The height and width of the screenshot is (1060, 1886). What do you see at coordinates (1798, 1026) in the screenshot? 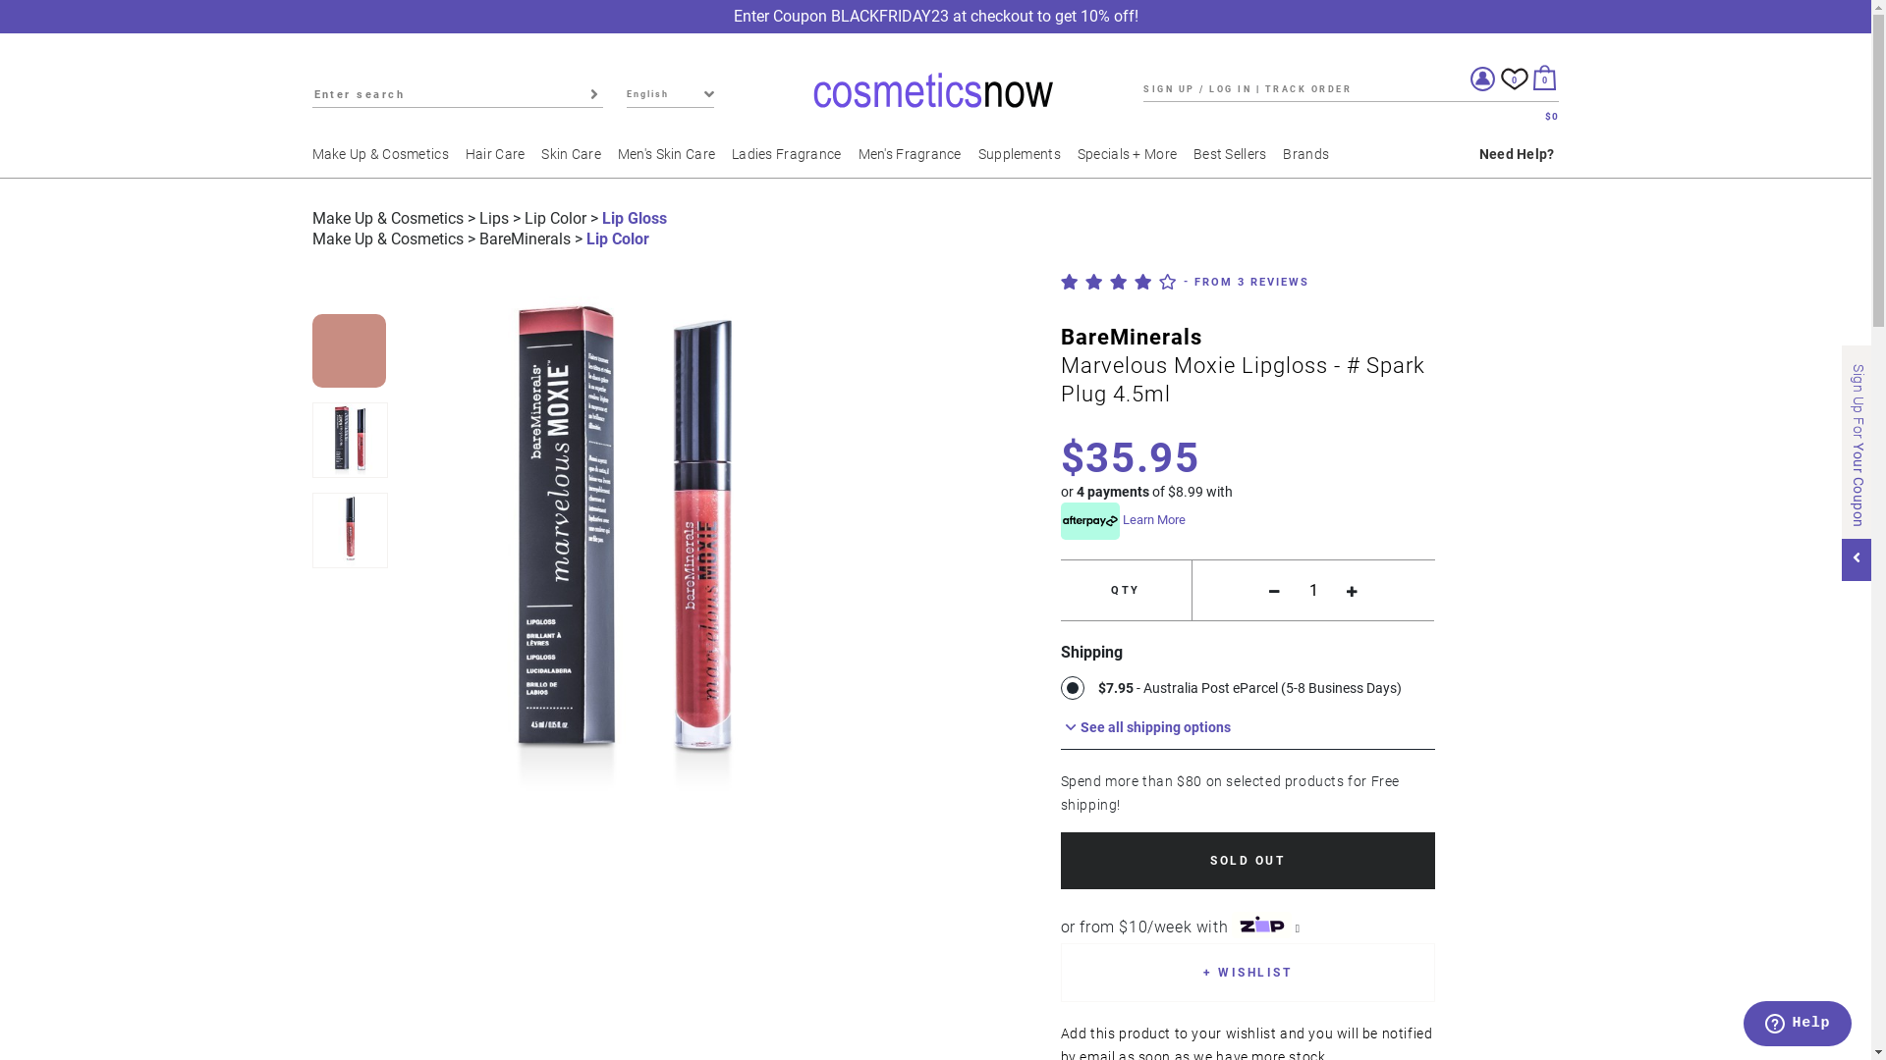
I see `Opens a widget where you can find more information` at bounding box center [1798, 1026].